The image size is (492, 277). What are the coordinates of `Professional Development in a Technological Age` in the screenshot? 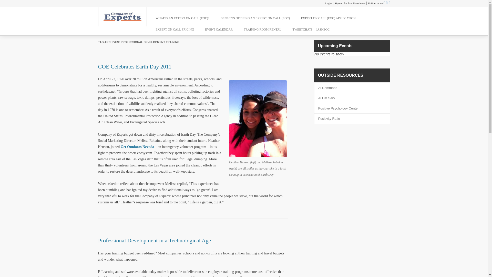 It's located at (154, 240).